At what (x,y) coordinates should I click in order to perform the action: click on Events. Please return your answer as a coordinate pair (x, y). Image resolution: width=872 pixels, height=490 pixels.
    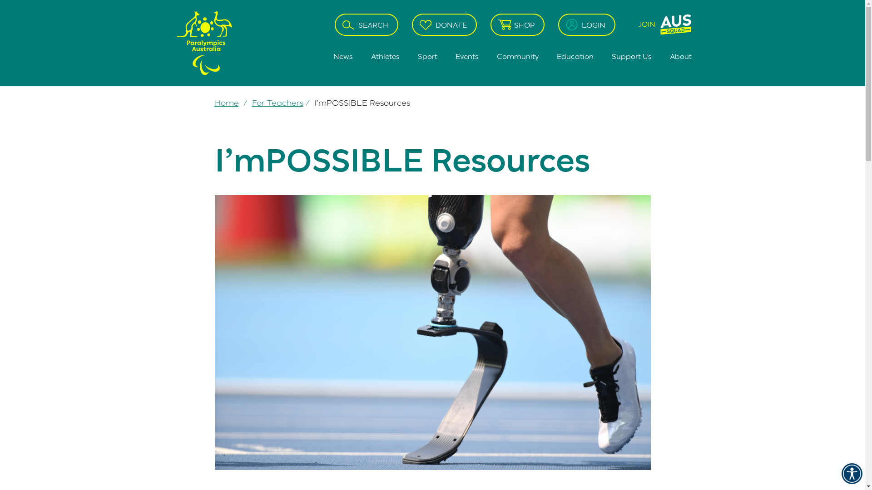
    Looking at the image, I should click on (467, 56).